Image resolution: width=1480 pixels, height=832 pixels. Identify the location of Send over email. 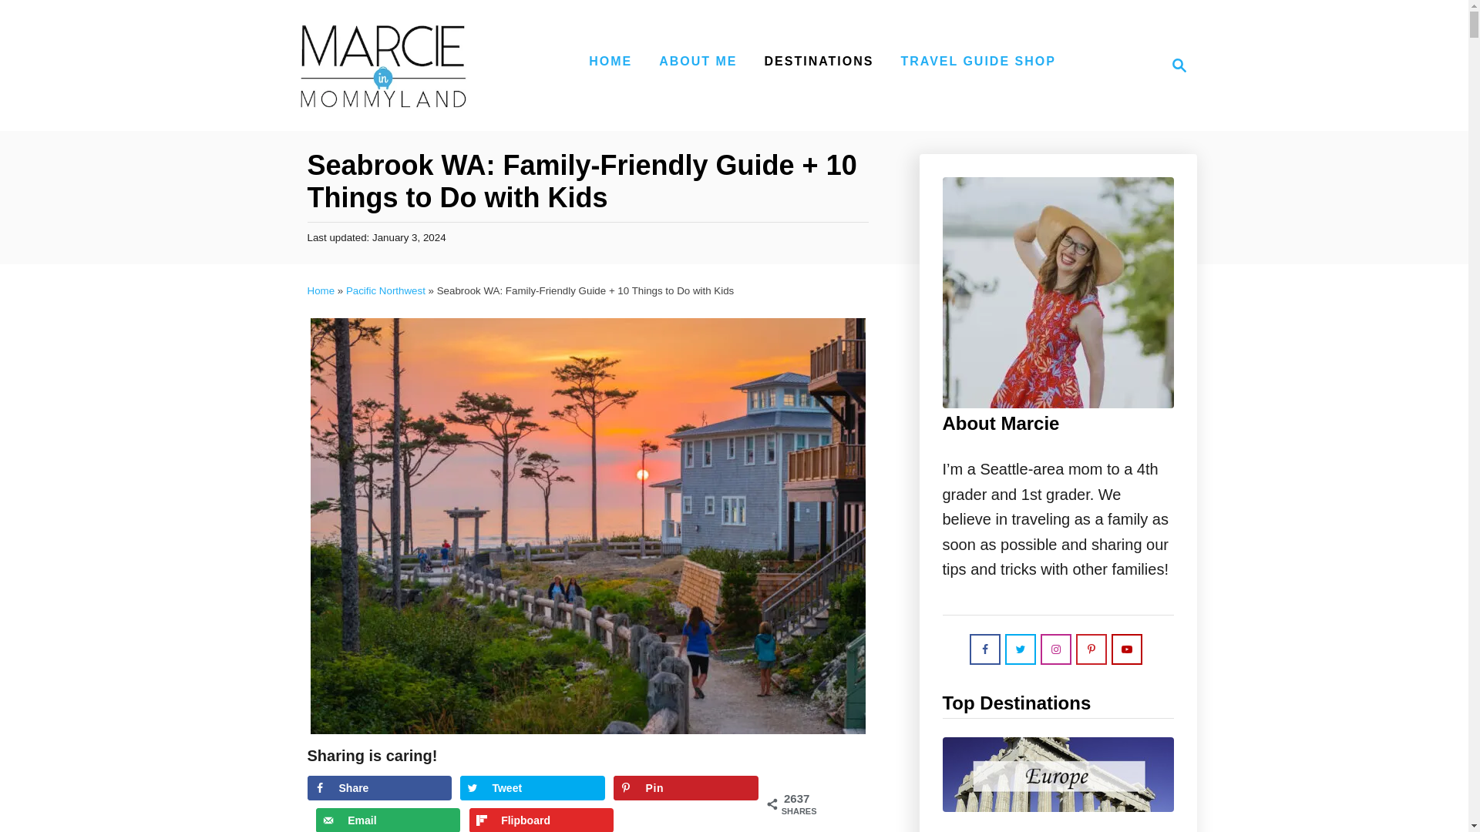
(1175, 65).